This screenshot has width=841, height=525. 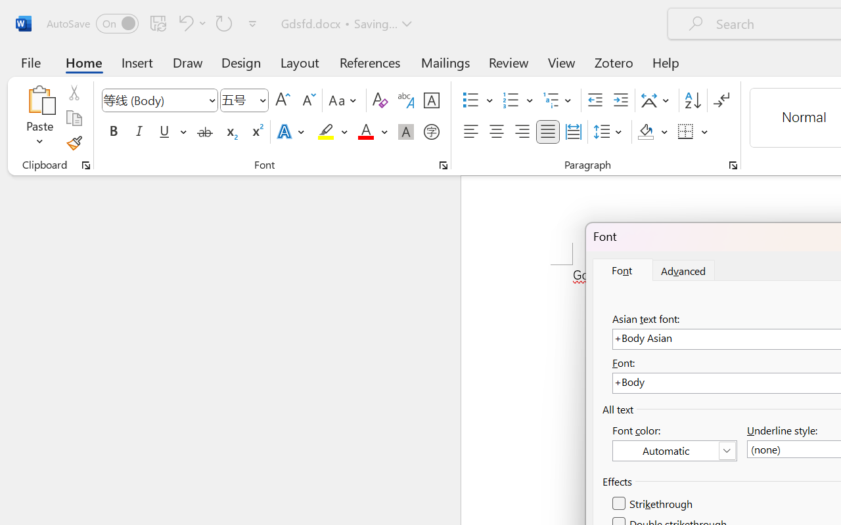 What do you see at coordinates (74, 143) in the screenshot?
I see `Format Painter` at bounding box center [74, 143].